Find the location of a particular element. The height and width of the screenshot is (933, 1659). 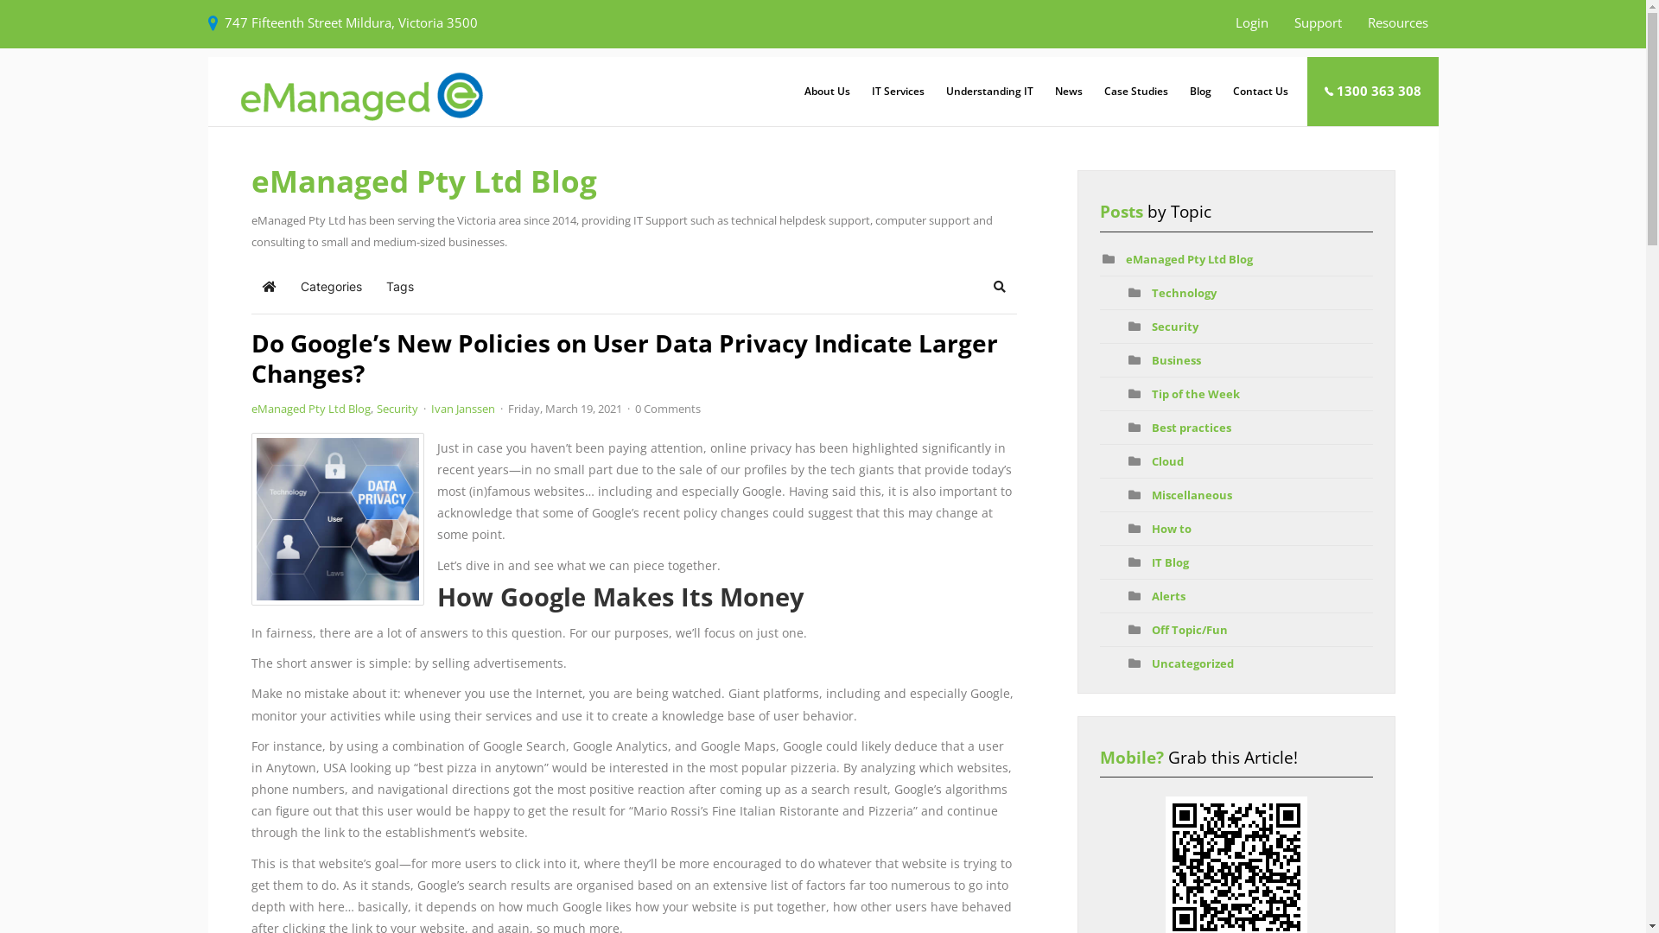

Best practices is located at coordinates (1192, 428).